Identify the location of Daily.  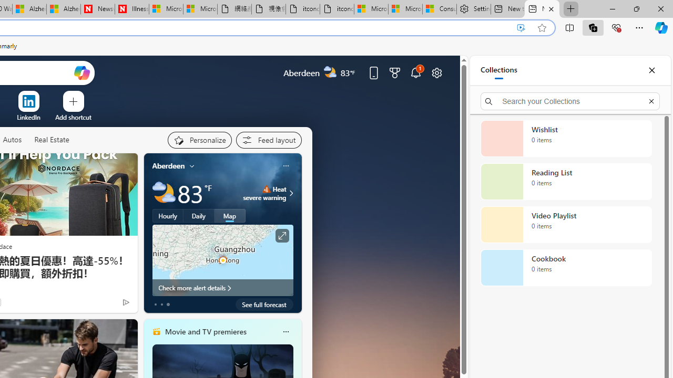
(199, 216).